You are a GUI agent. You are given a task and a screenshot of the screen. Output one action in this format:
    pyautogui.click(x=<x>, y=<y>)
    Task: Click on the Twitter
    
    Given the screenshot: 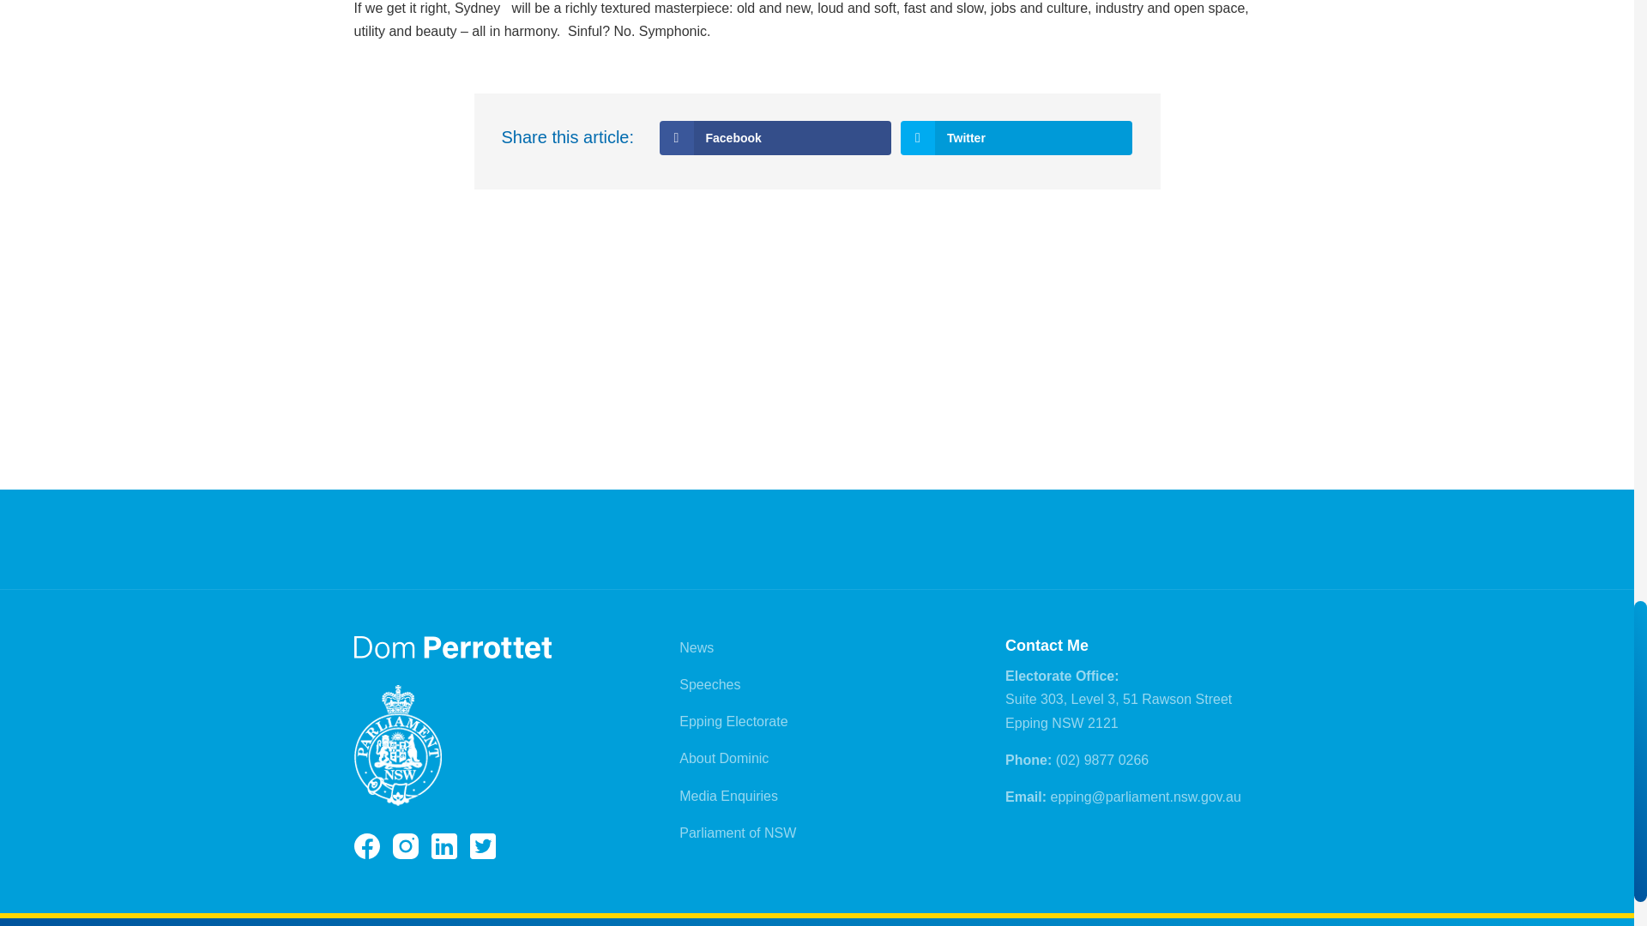 What is the action you would take?
    pyautogui.click(x=1017, y=138)
    